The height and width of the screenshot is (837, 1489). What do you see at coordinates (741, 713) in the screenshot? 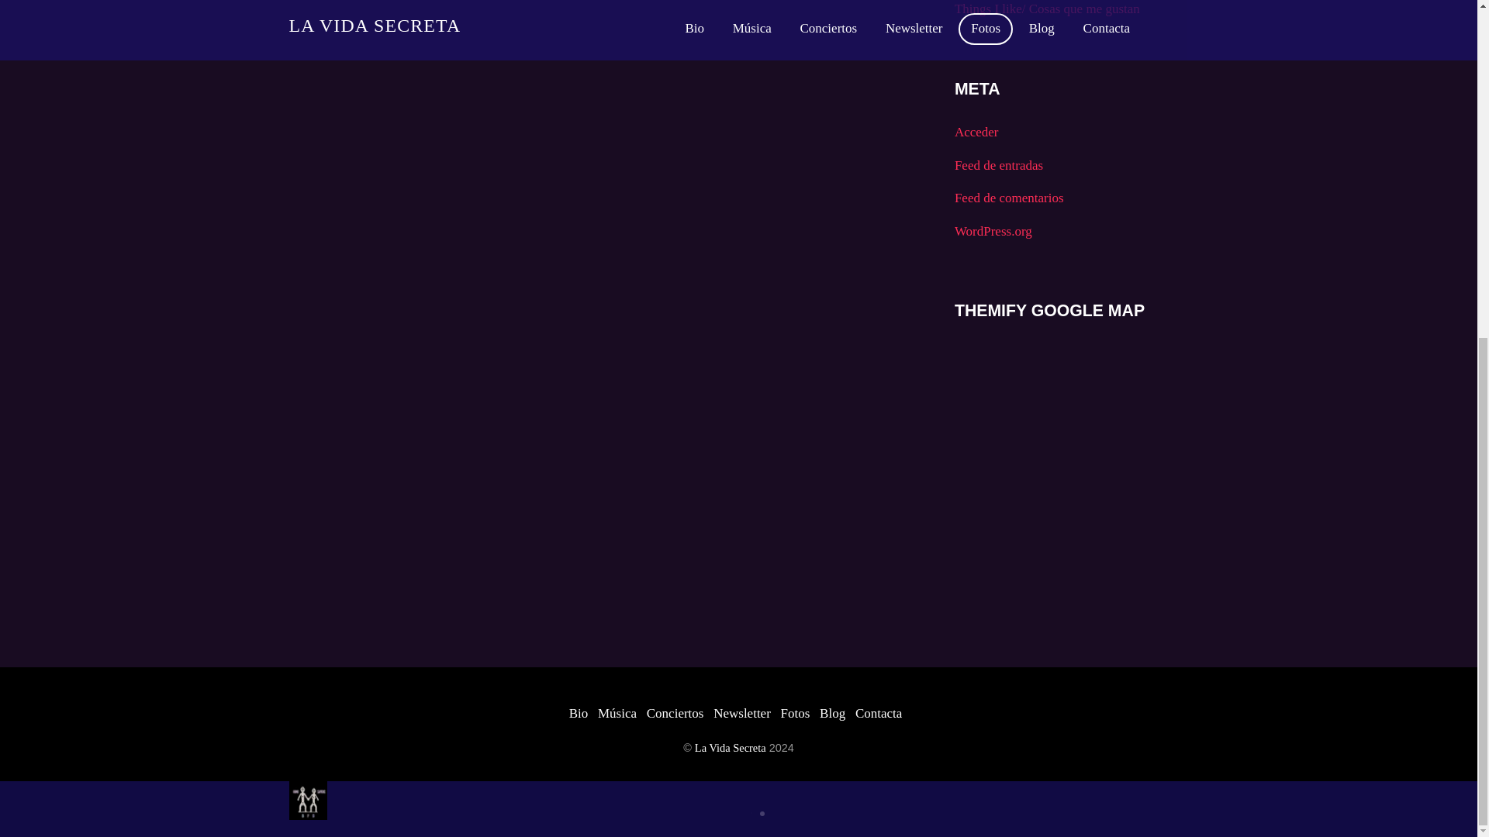
I see `Newsletter` at bounding box center [741, 713].